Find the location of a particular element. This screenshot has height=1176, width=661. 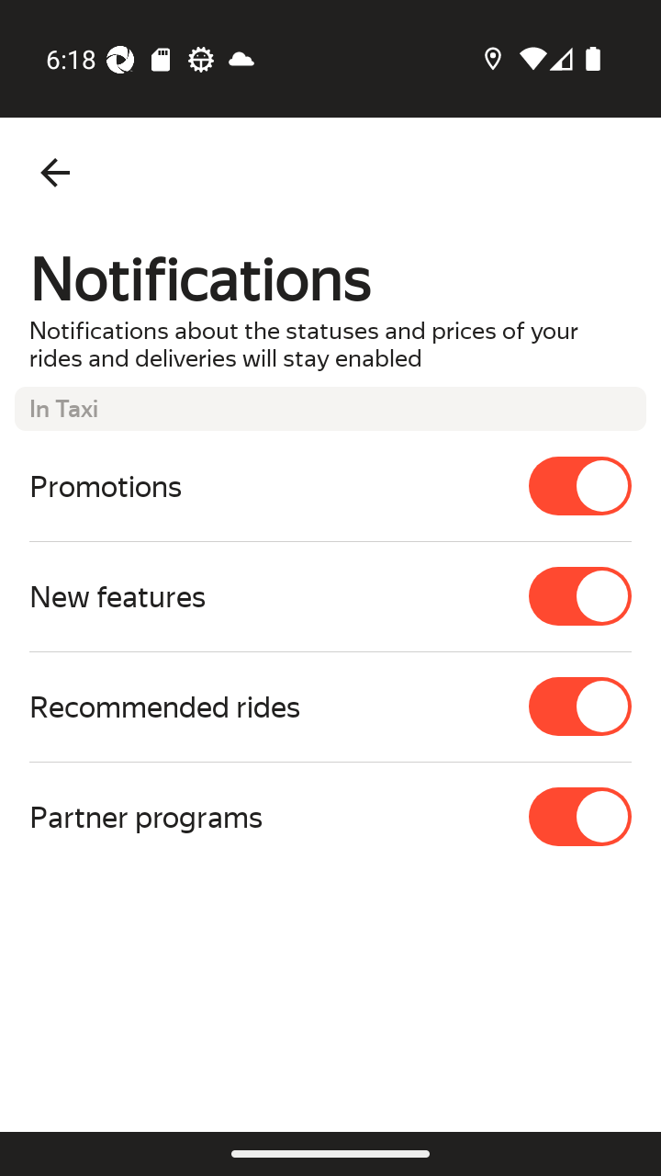

Promotions is located at coordinates (330, 485).